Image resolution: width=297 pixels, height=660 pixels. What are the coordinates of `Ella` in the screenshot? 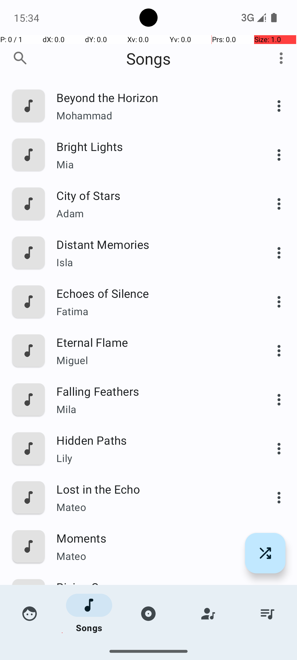 It's located at (153, 605).